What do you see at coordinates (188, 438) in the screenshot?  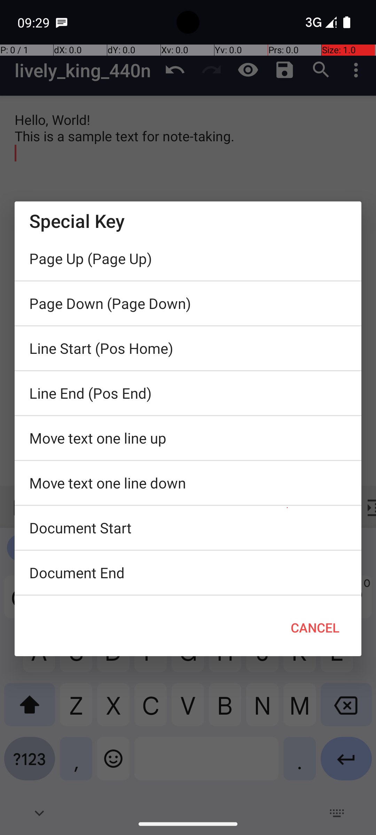 I see `Move text one line up` at bounding box center [188, 438].